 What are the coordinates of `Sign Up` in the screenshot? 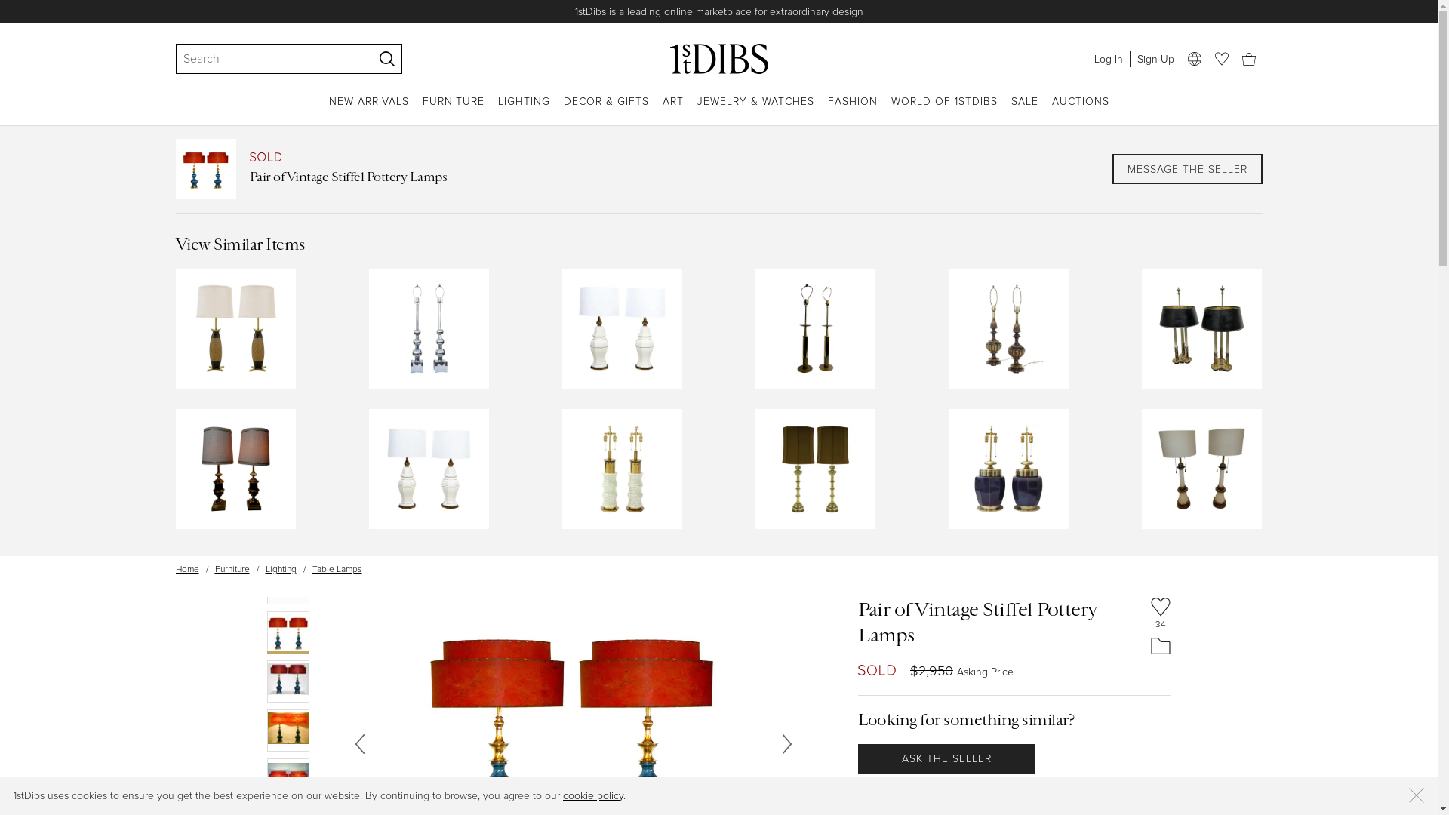 It's located at (1155, 59).